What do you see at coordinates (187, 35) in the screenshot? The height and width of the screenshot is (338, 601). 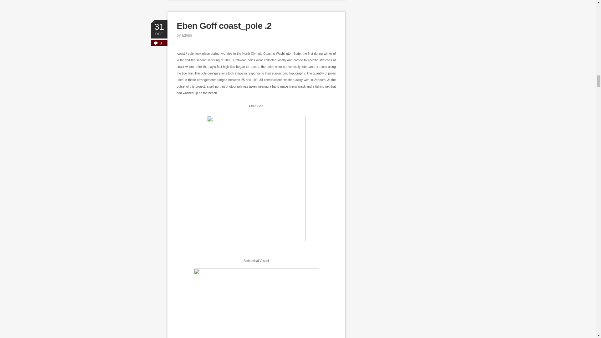 I see `Posts by admin` at bounding box center [187, 35].